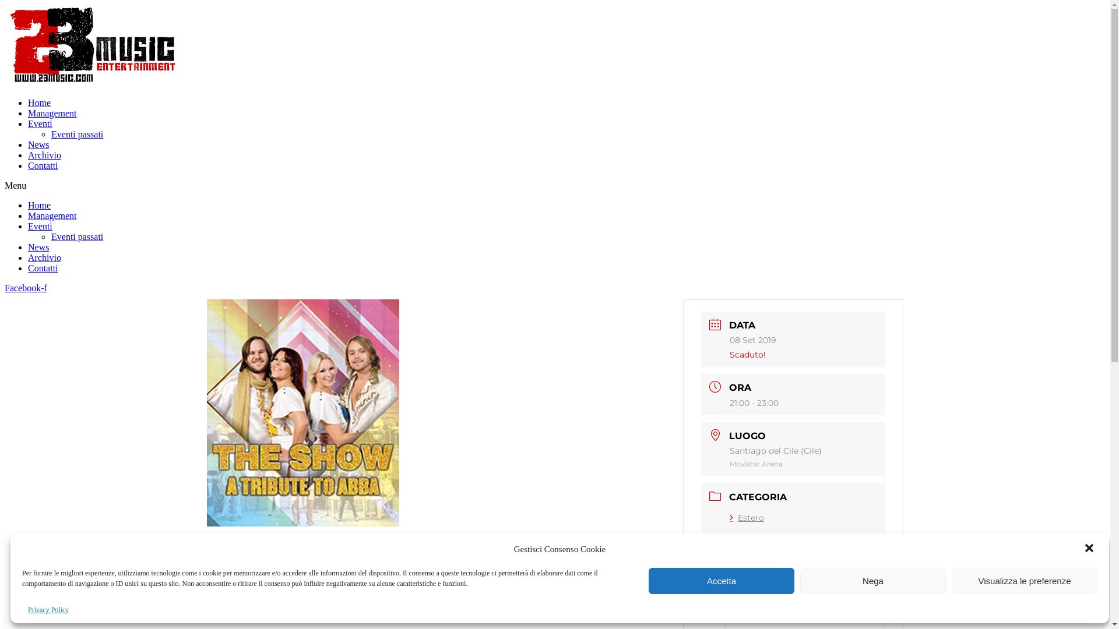 The height and width of the screenshot is (629, 1119). Describe the element at coordinates (52, 215) in the screenshot. I see `Management` at that location.